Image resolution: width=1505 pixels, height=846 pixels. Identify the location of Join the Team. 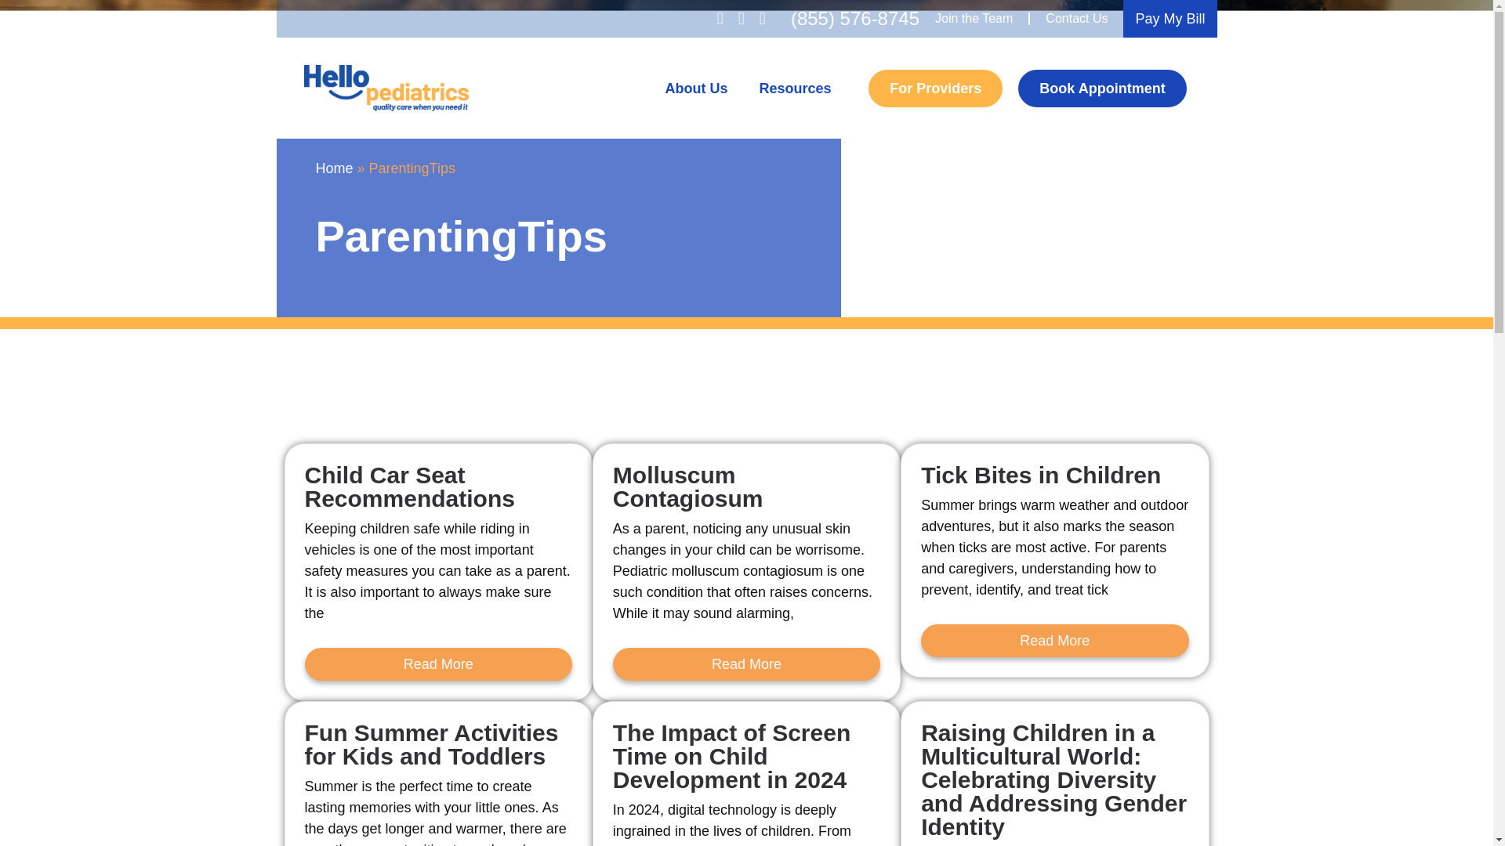
(974, 19).